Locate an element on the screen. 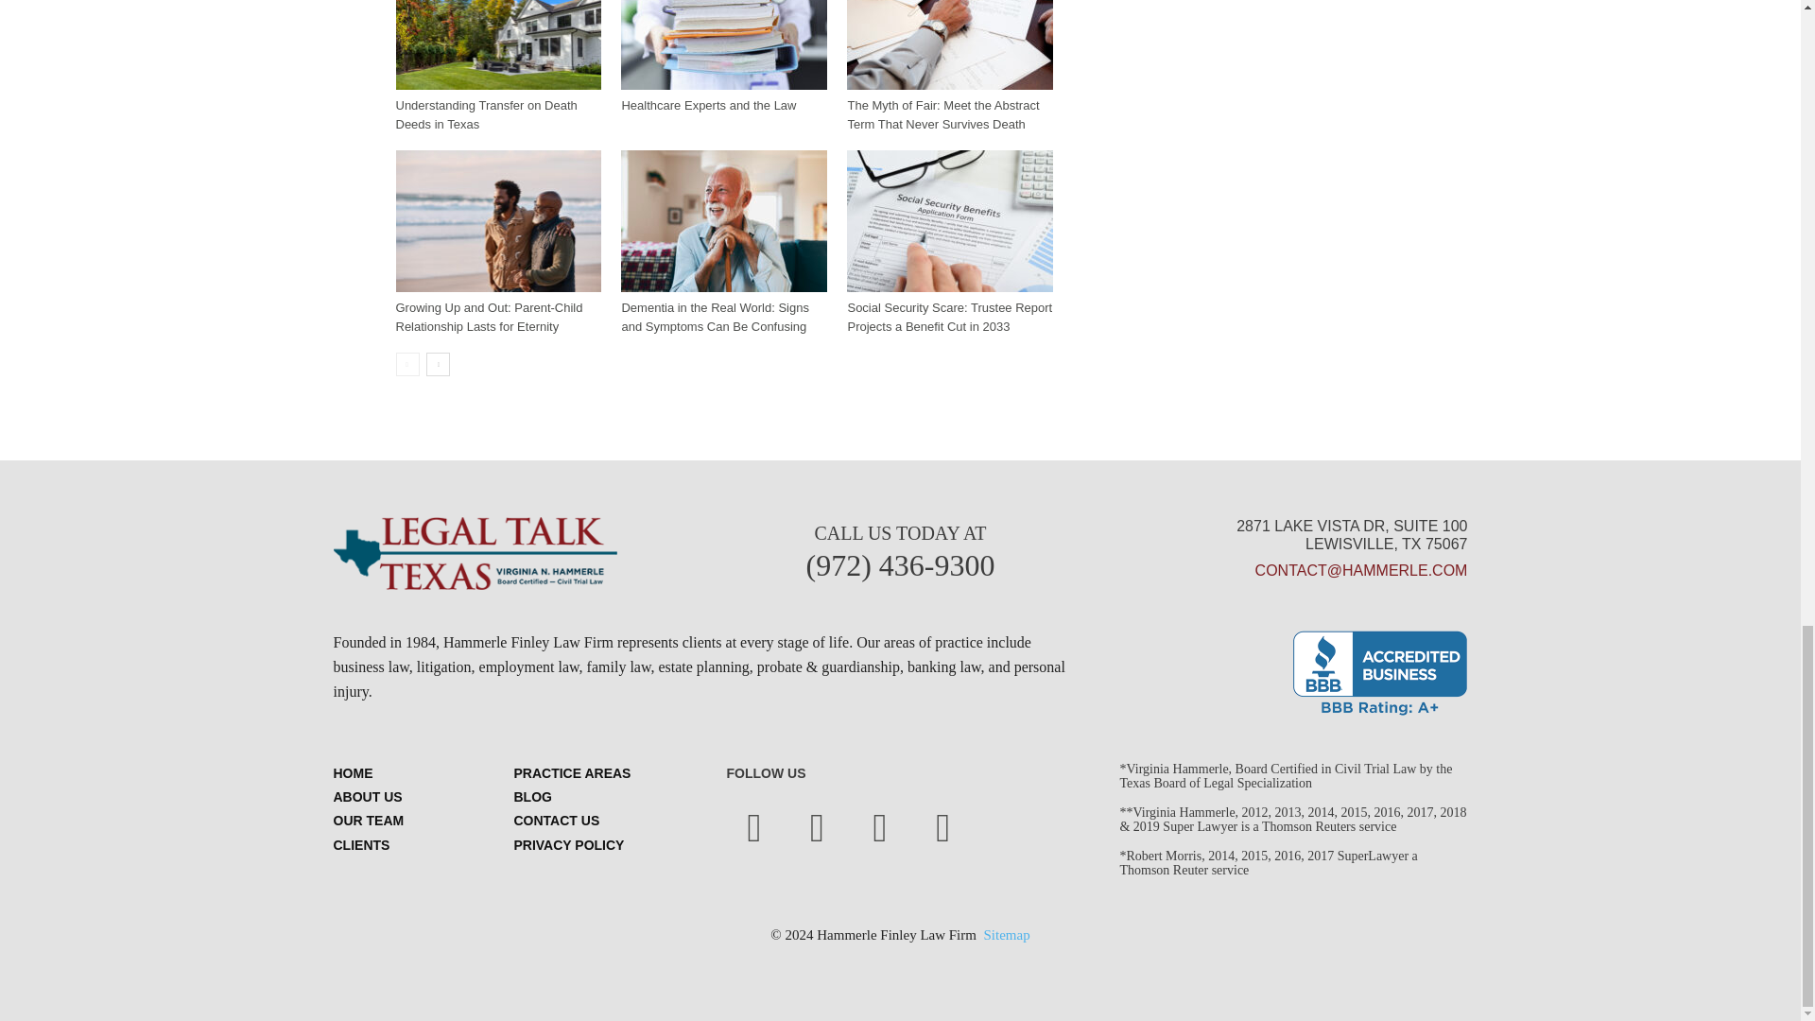 This screenshot has width=1815, height=1021. Healthcare Experts and the Law is located at coordinates (724, 45).